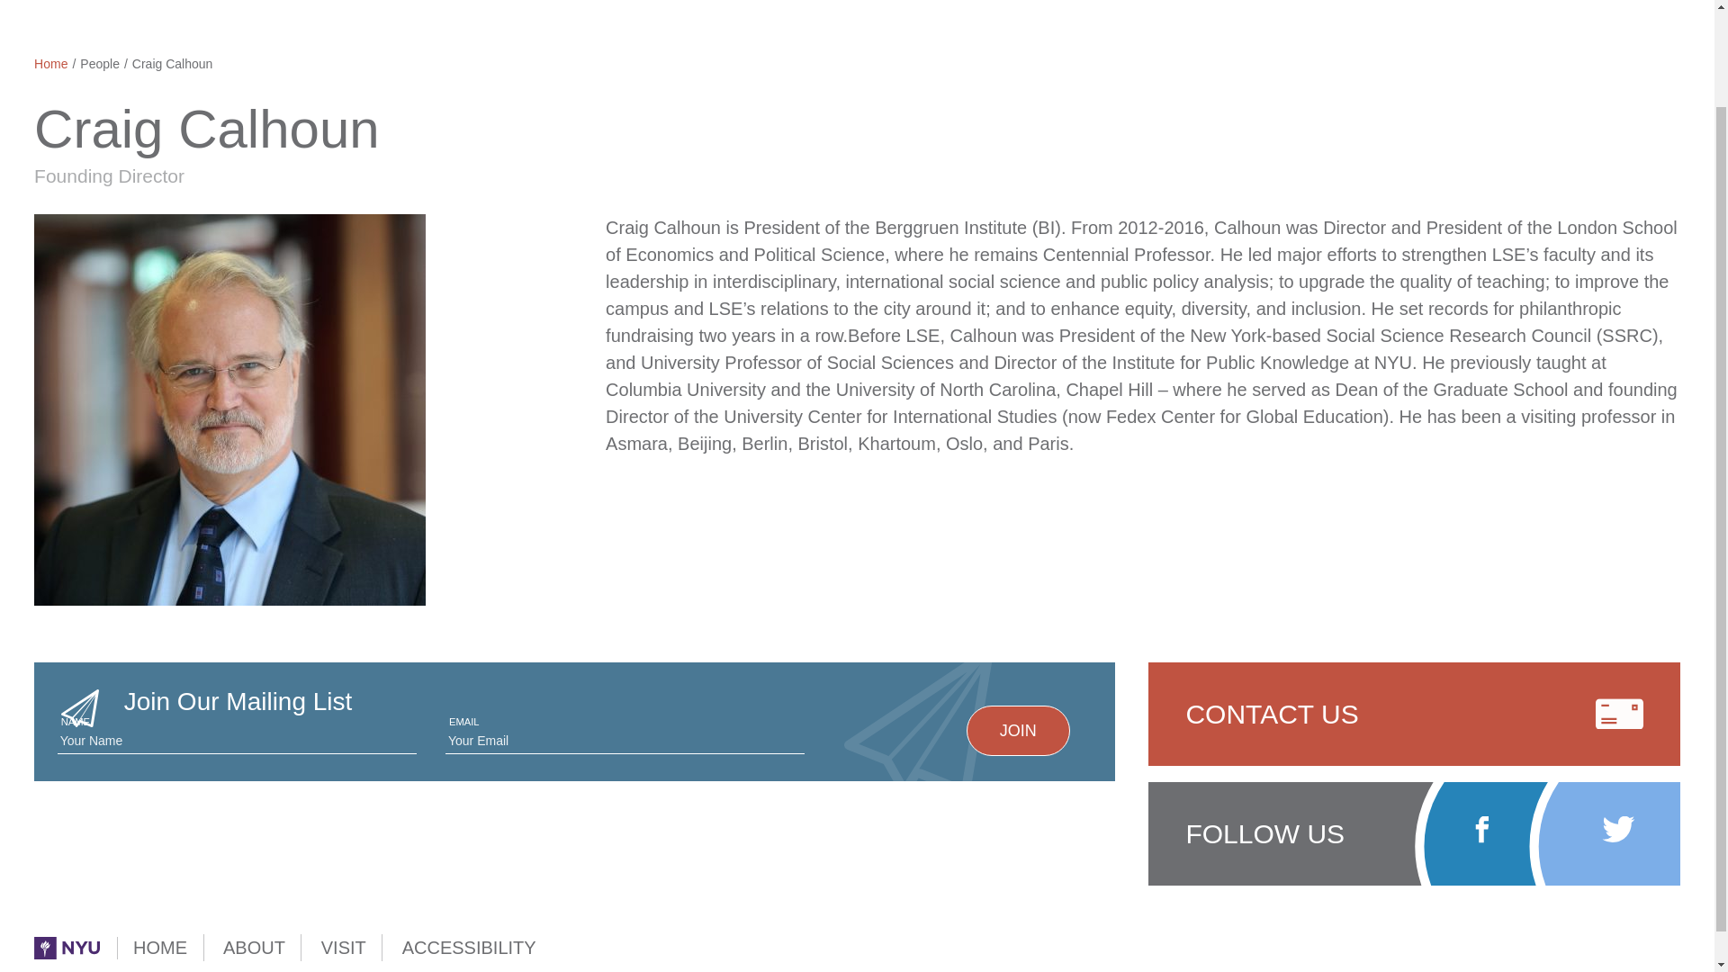 The image size is (1728, 972). I want to click on CONTACT US, so click(1414, 713).